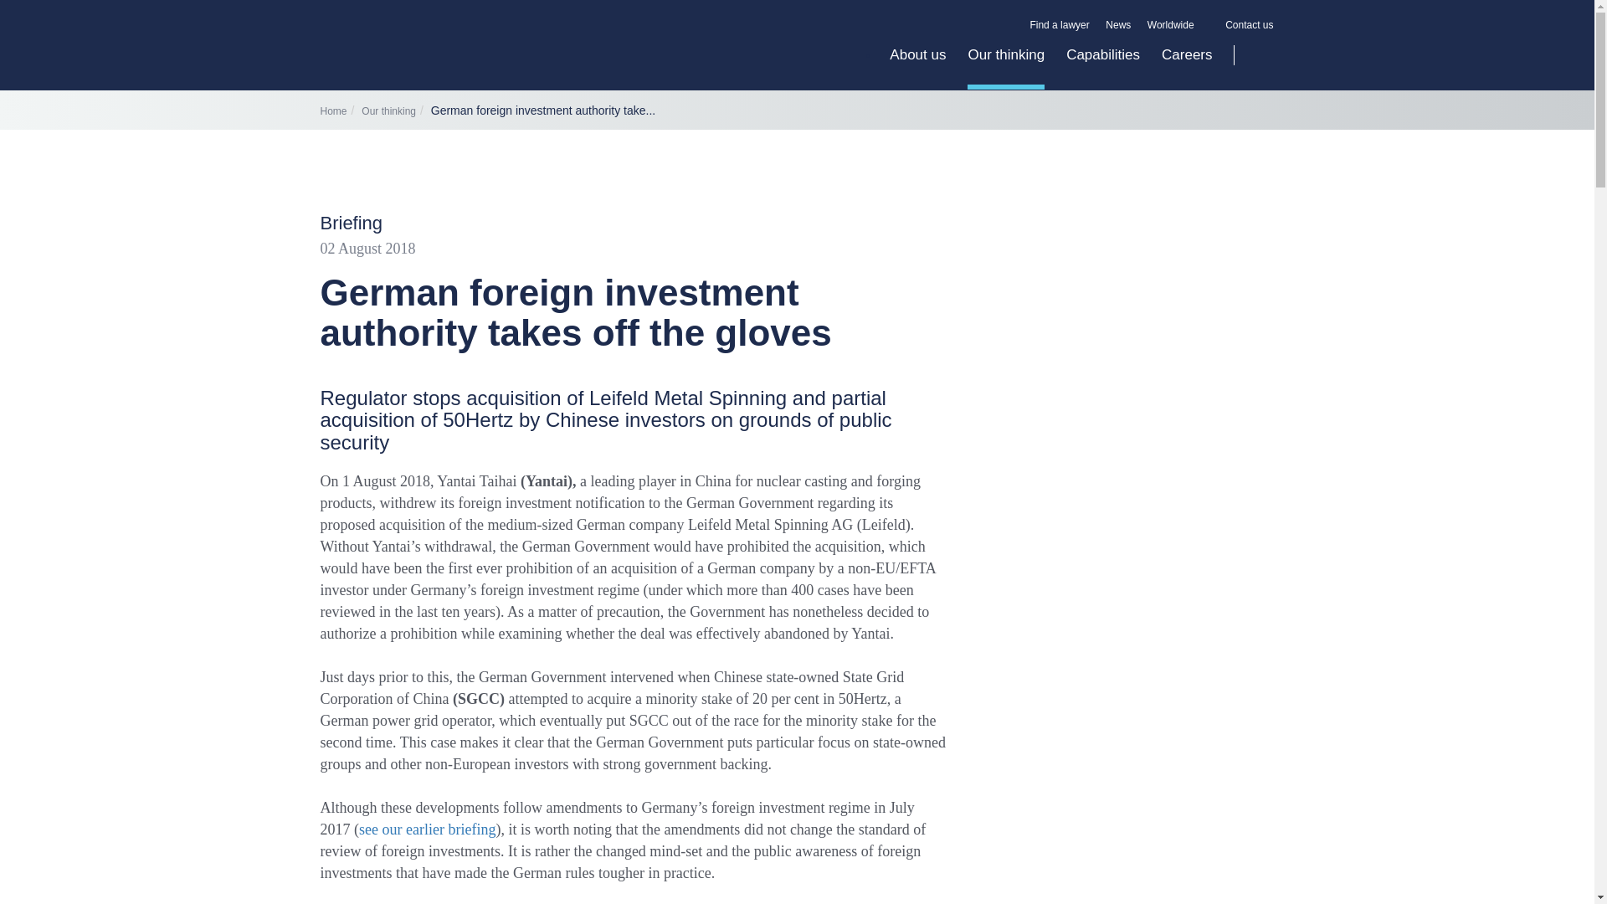 The height and width of the screenshot is (904, 1607). I want to click on Capabilities, so click(1103, 68).